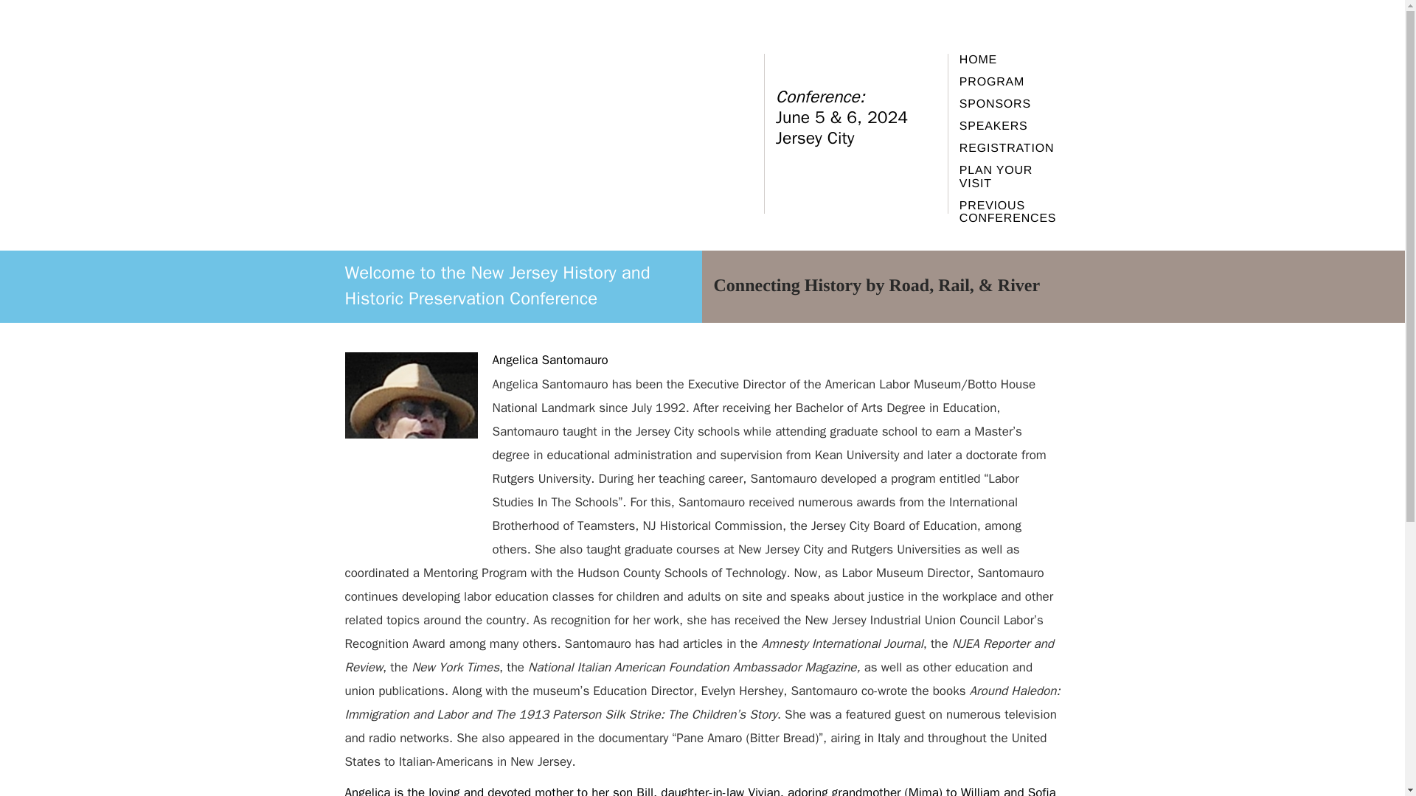 This screenshot has width=1416, height=796. I want to click on PREVIOUS CONFERENCES, so click(1010, 212).